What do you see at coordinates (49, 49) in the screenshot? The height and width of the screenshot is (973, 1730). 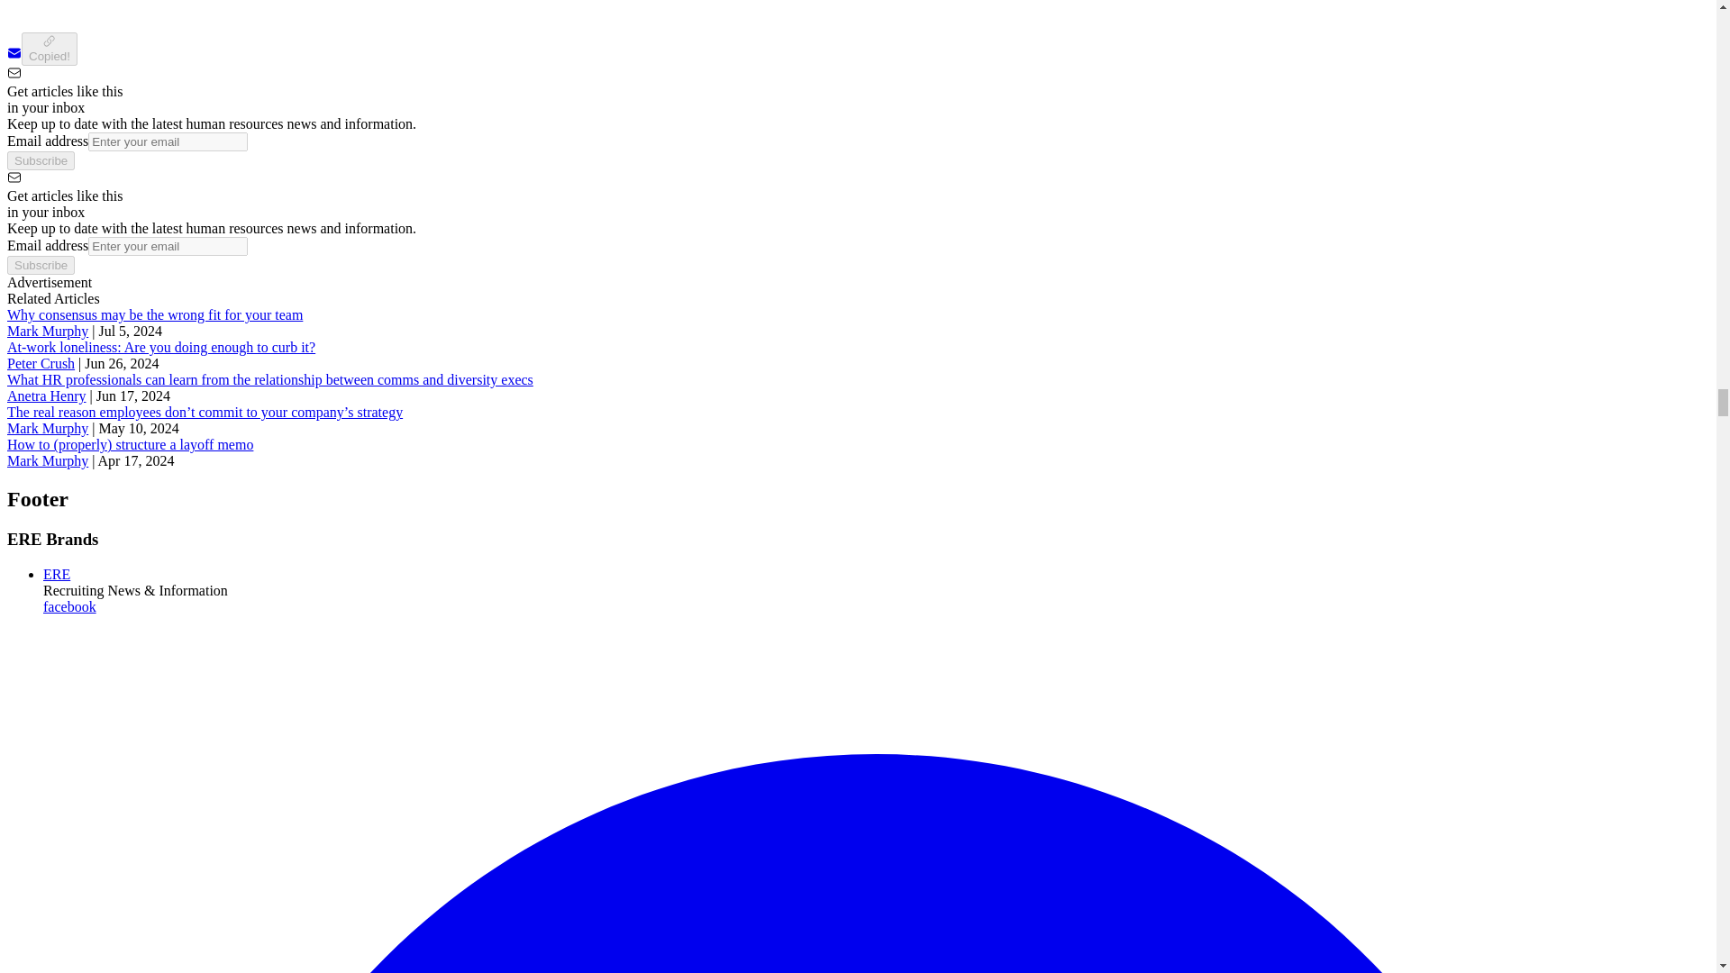 I see `Copied!` at bounding box center [49, 49].